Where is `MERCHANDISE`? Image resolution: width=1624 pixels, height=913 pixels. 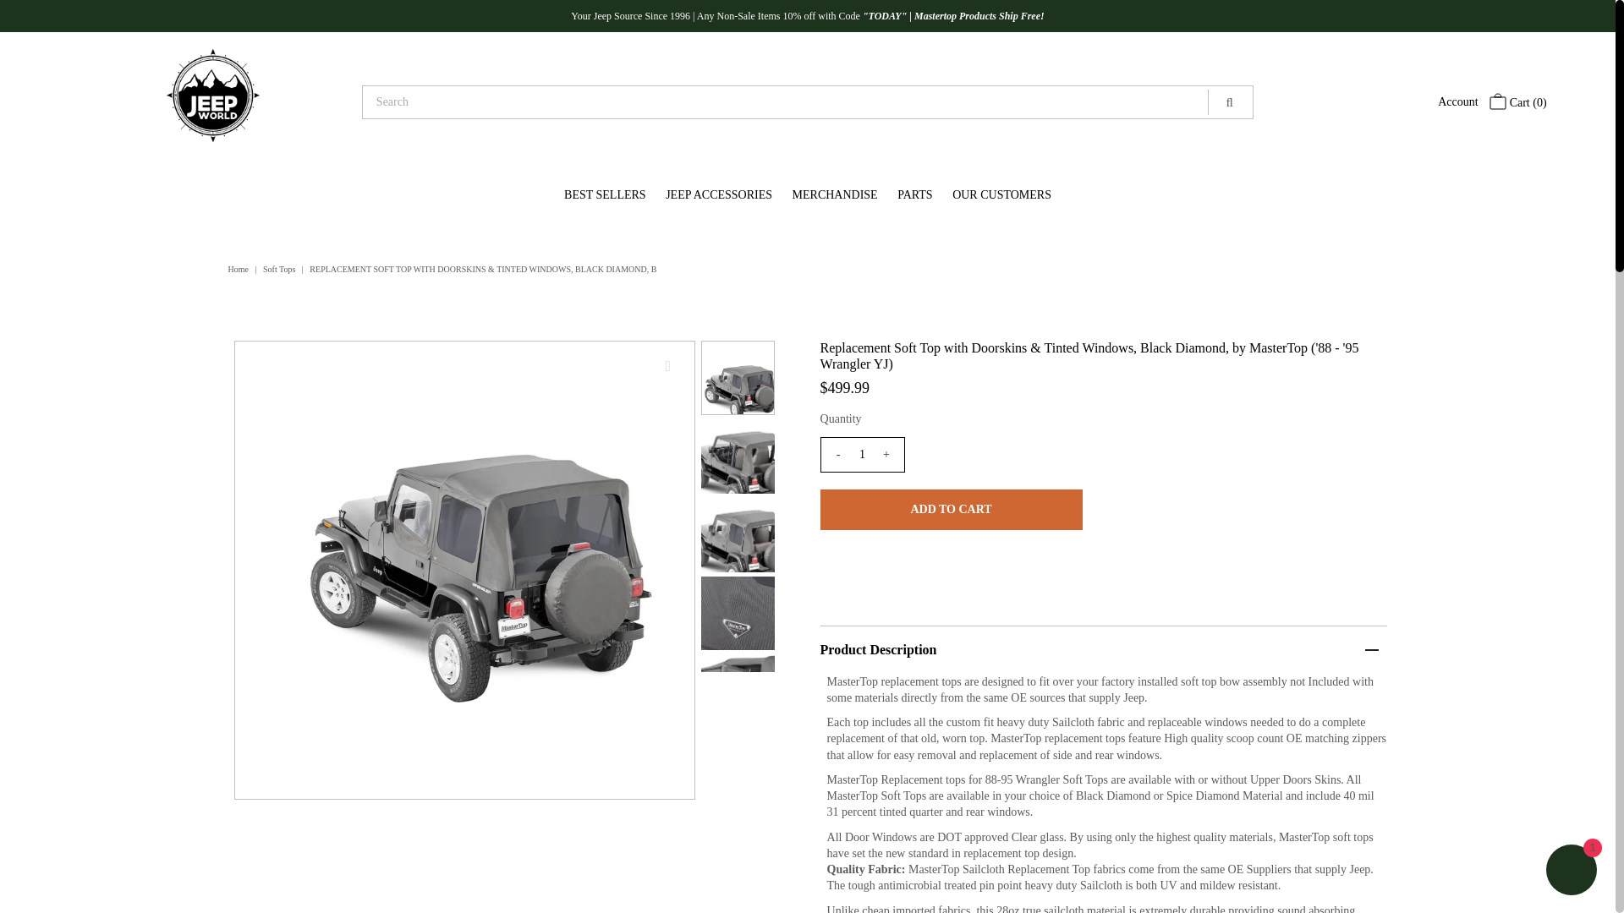
MERCHANDISE is located at coordinates (836, 194).